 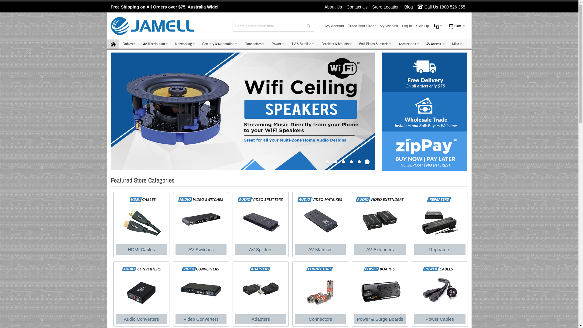 What do you see at coordinates (336, 44) in the screenshot?
I see `Brackets & Mounts ` at bounding box center [336, 44].